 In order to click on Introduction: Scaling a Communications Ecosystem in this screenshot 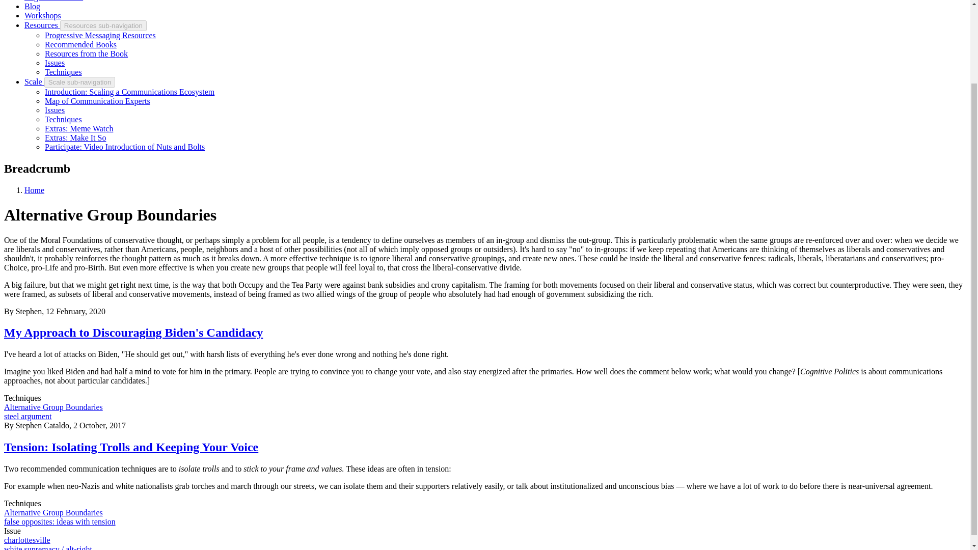, I will do `click(129, 92)`.